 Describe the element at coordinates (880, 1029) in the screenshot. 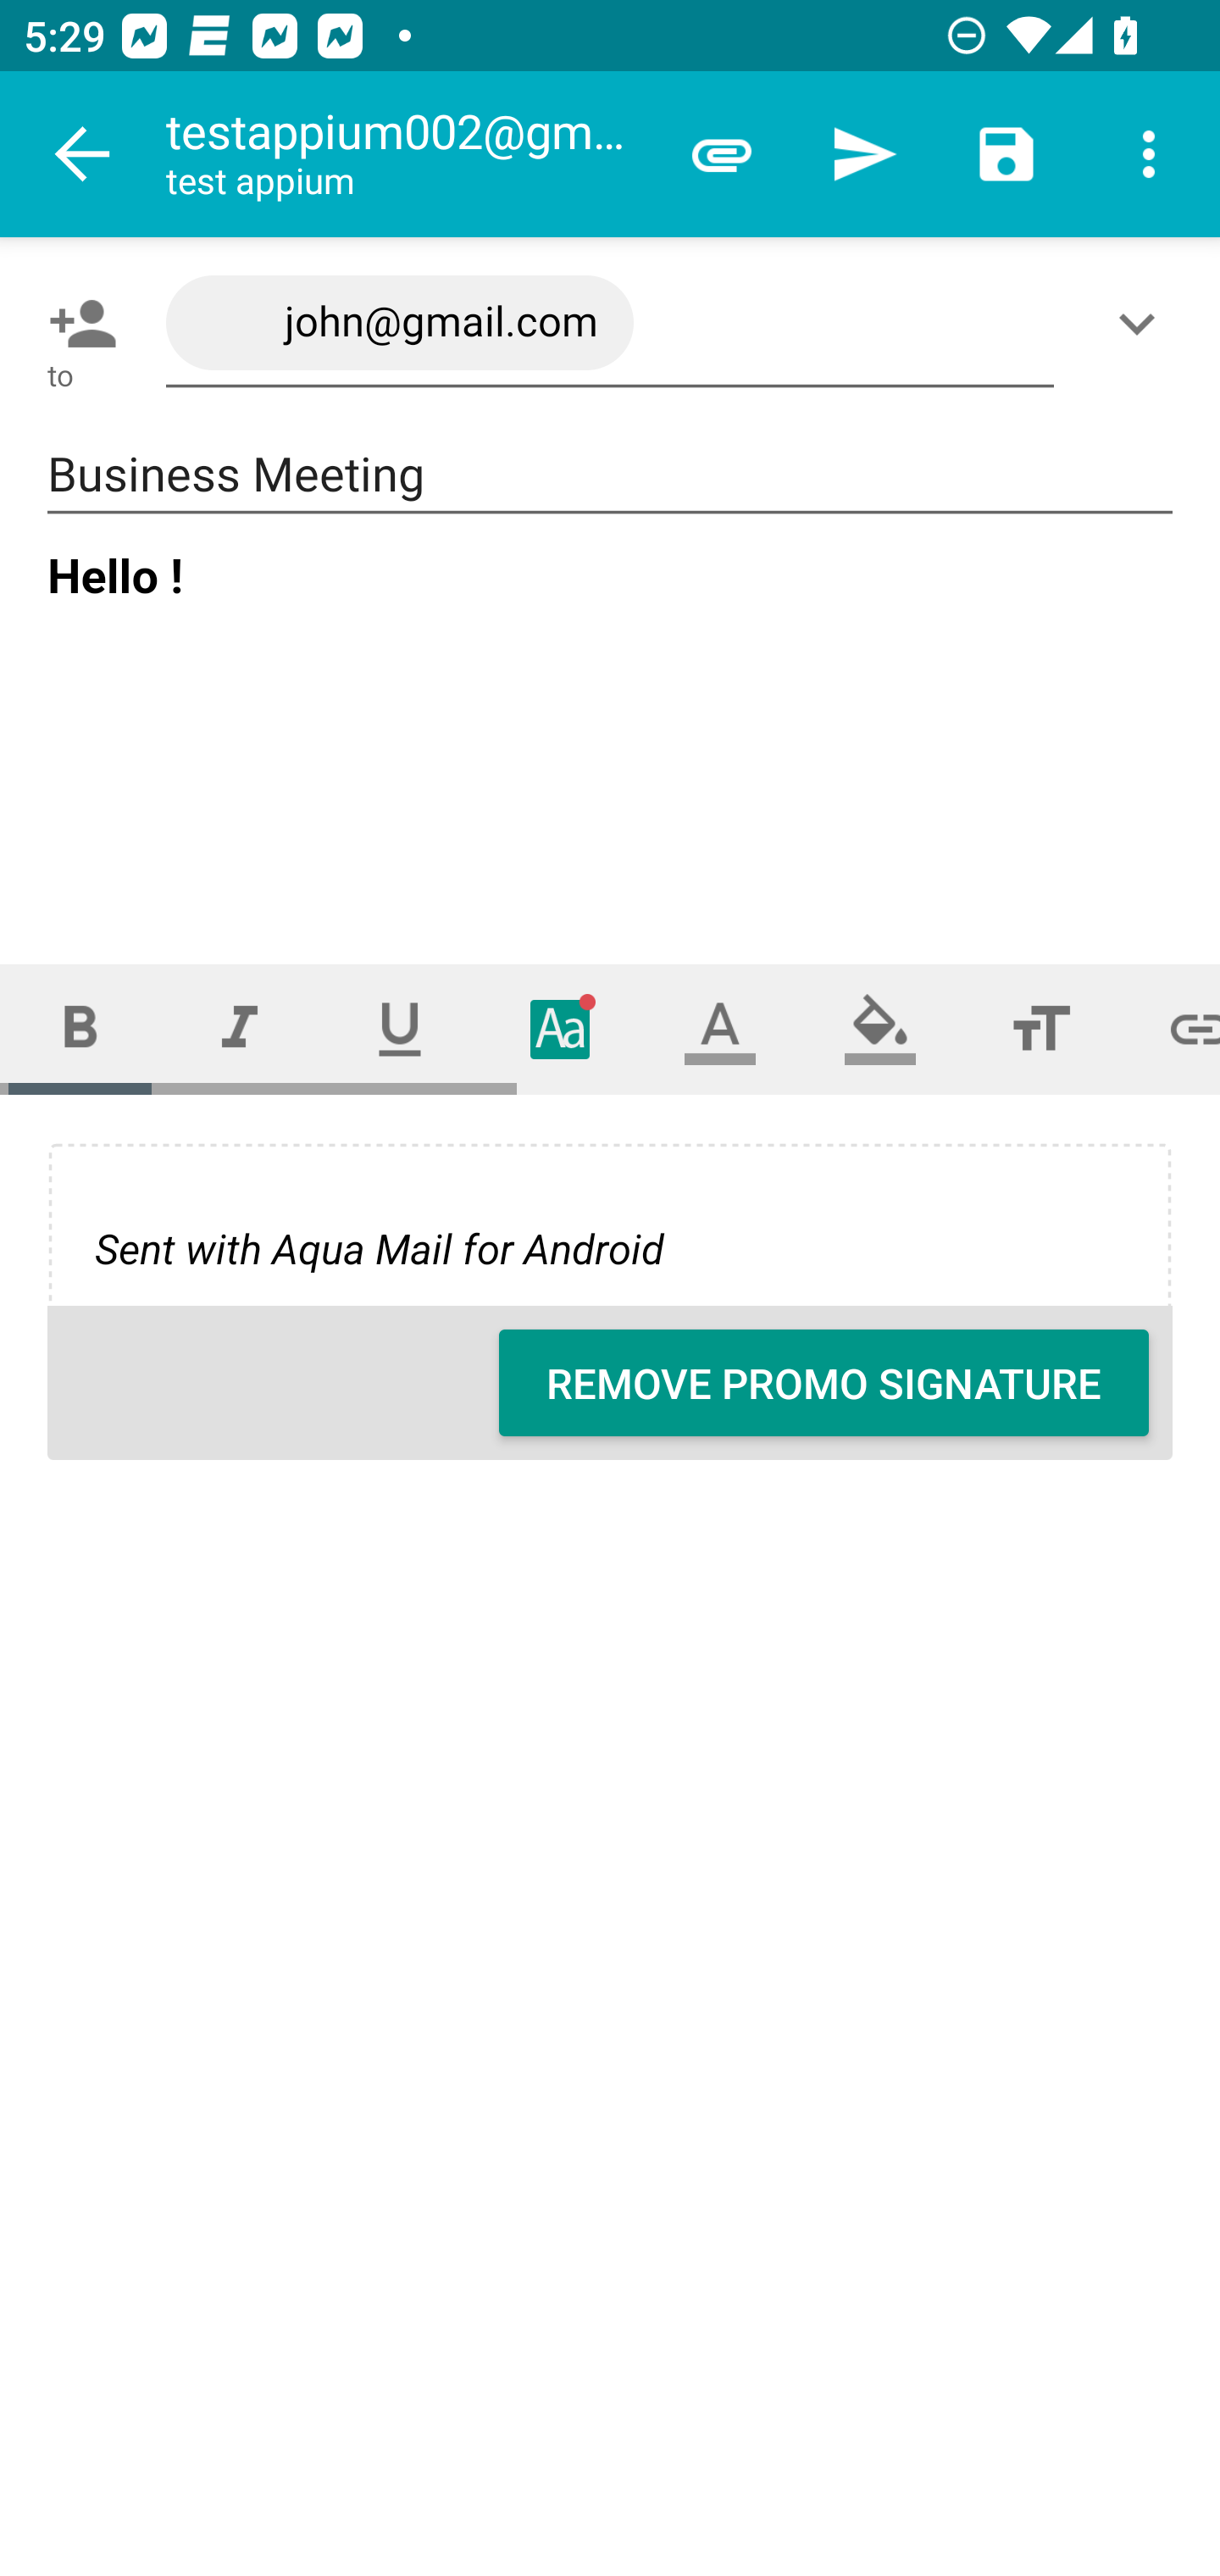

I see `Fill color` at that location.